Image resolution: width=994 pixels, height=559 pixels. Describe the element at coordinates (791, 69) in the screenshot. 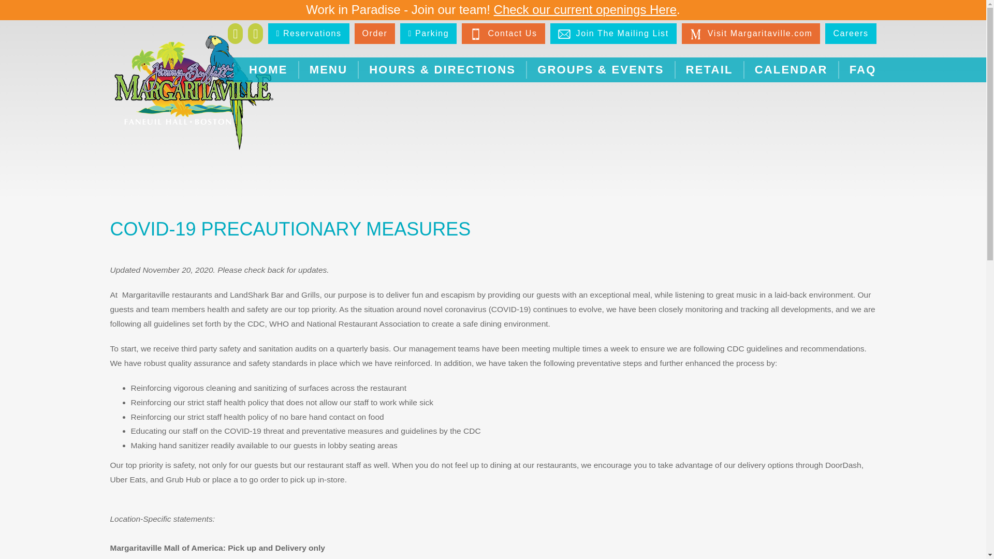

I see `CALENDAR` at that location.